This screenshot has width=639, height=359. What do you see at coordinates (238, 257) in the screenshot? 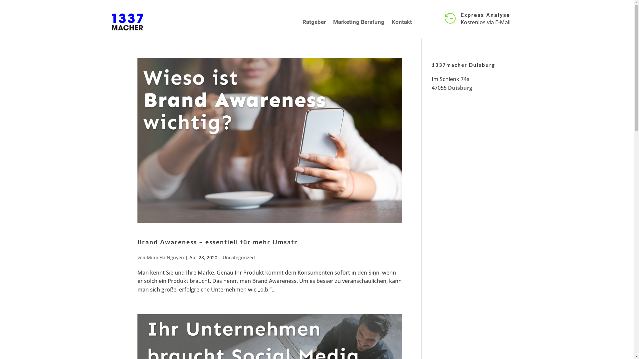
I see `Uncategorized` at bounding box center [238, 257].